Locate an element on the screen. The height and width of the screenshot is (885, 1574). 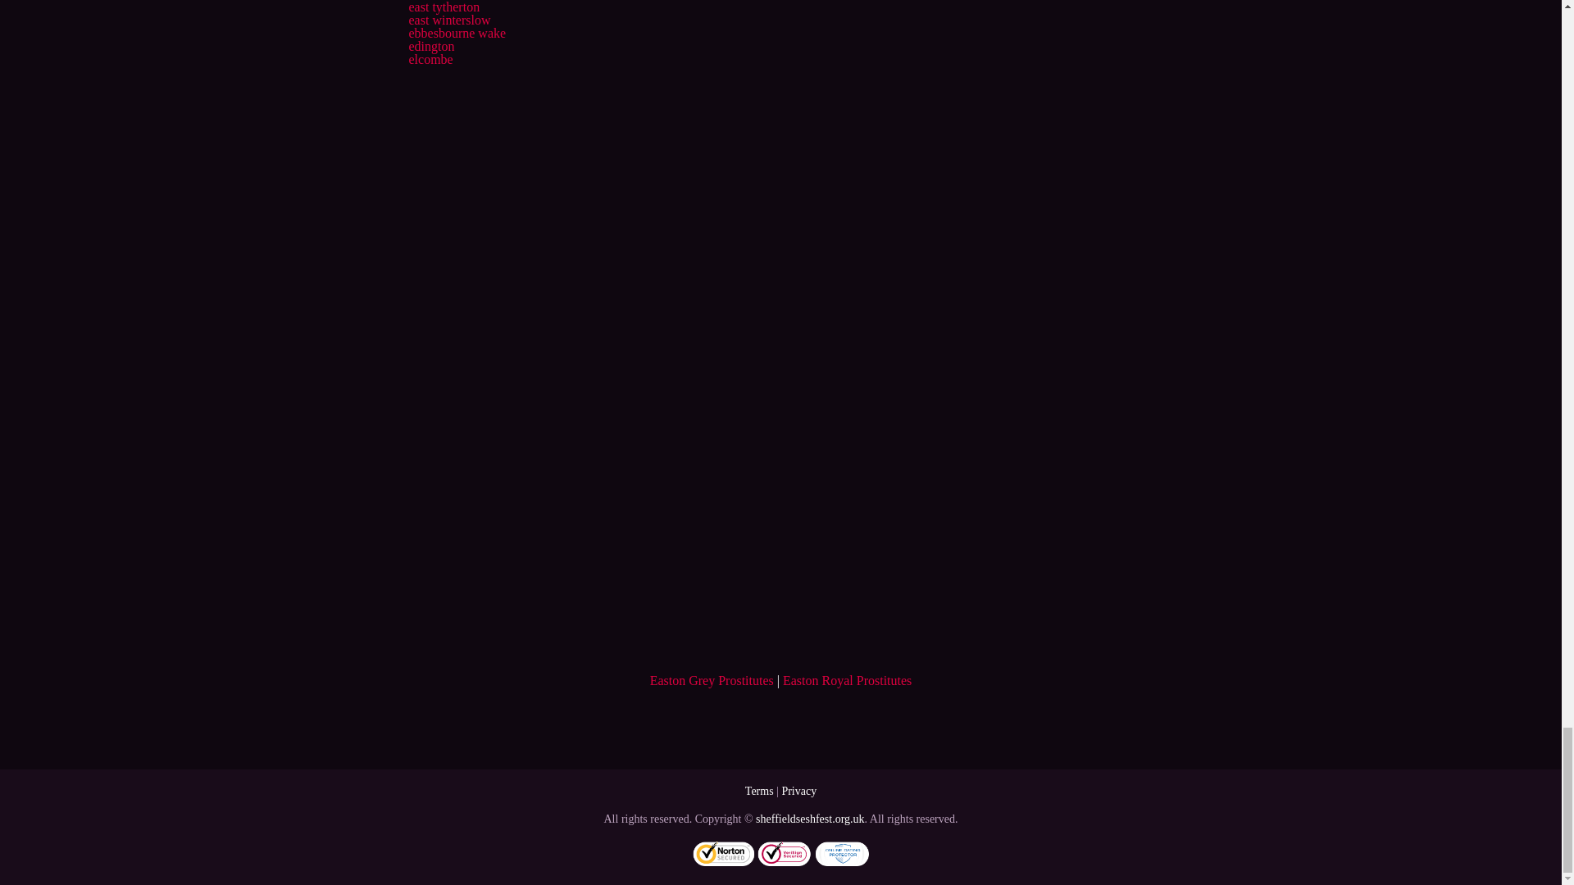
Terms is located at coordinates (759, 791).